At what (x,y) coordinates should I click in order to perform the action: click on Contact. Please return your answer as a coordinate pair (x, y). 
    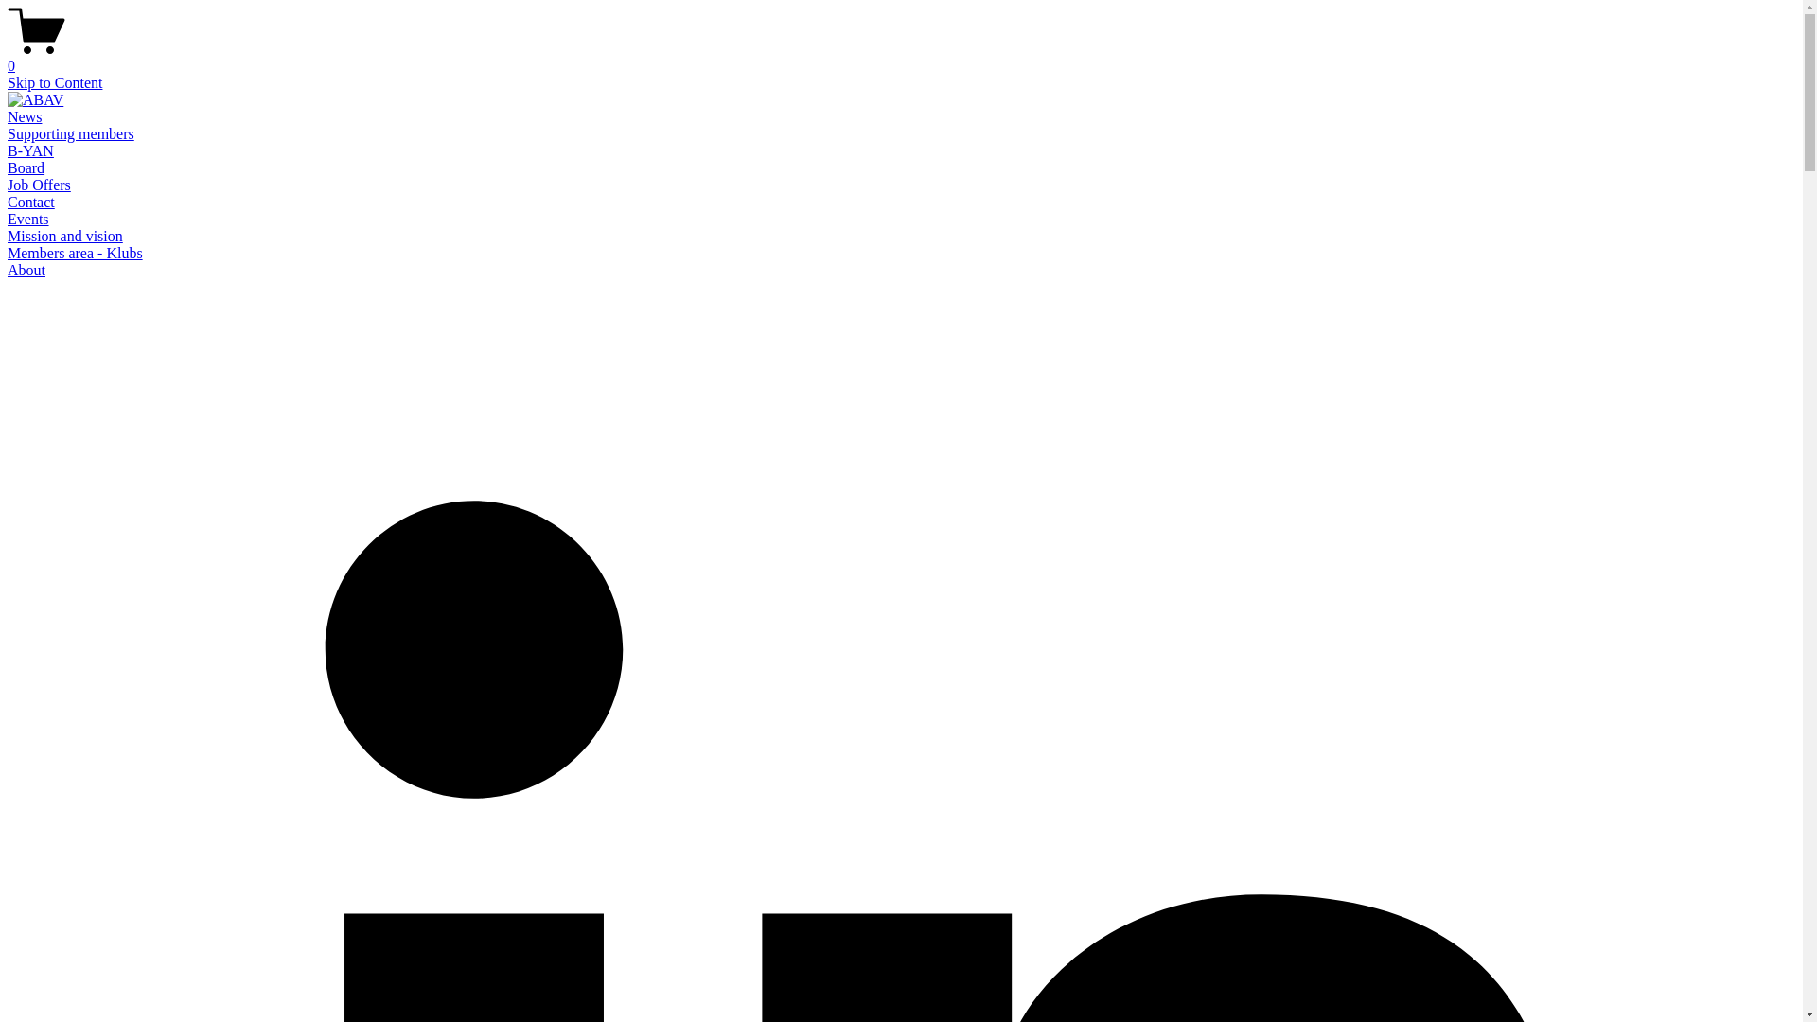
    Looking at the image, I should click on (31, 203).